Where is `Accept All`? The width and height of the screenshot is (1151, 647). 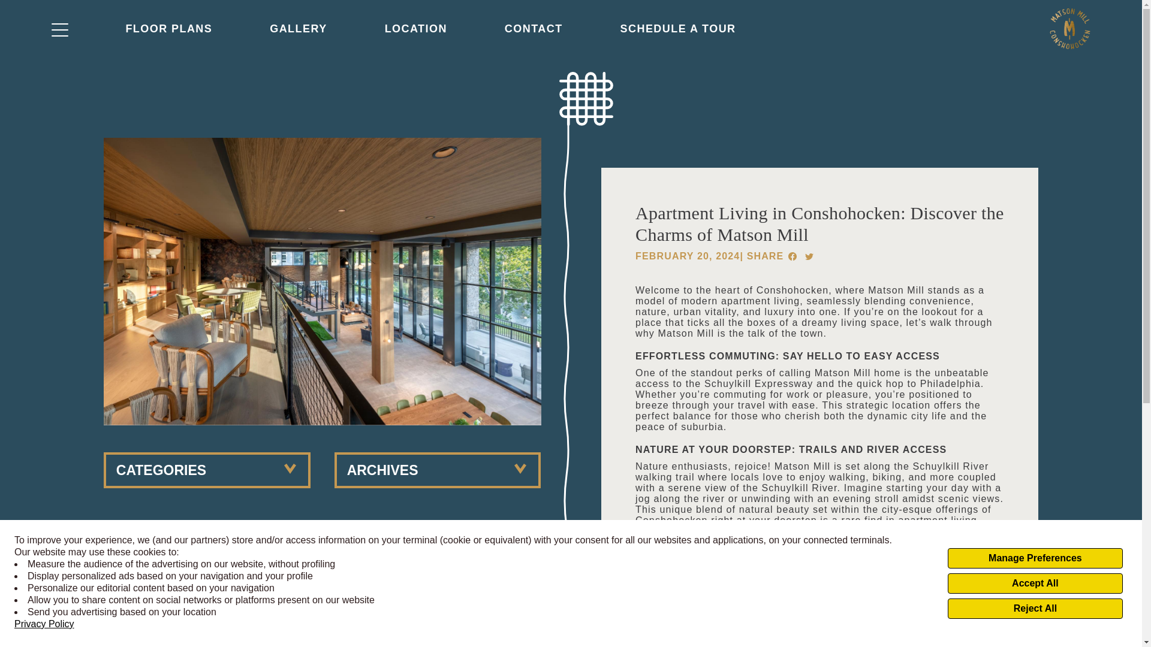
Accept All is located at coordinates (1035, 583).